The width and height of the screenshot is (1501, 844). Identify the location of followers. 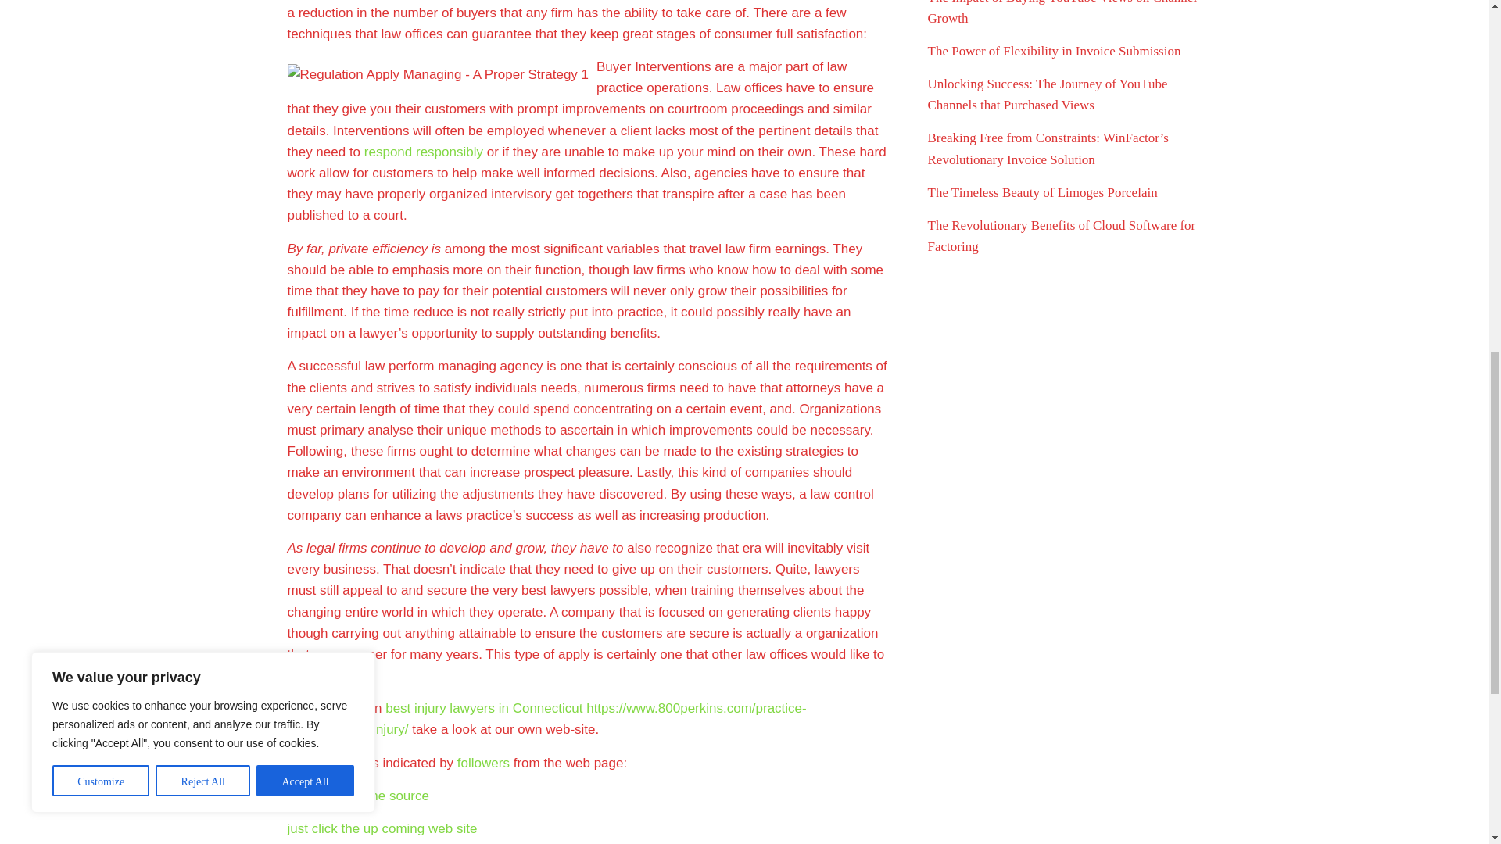
(483, 763).